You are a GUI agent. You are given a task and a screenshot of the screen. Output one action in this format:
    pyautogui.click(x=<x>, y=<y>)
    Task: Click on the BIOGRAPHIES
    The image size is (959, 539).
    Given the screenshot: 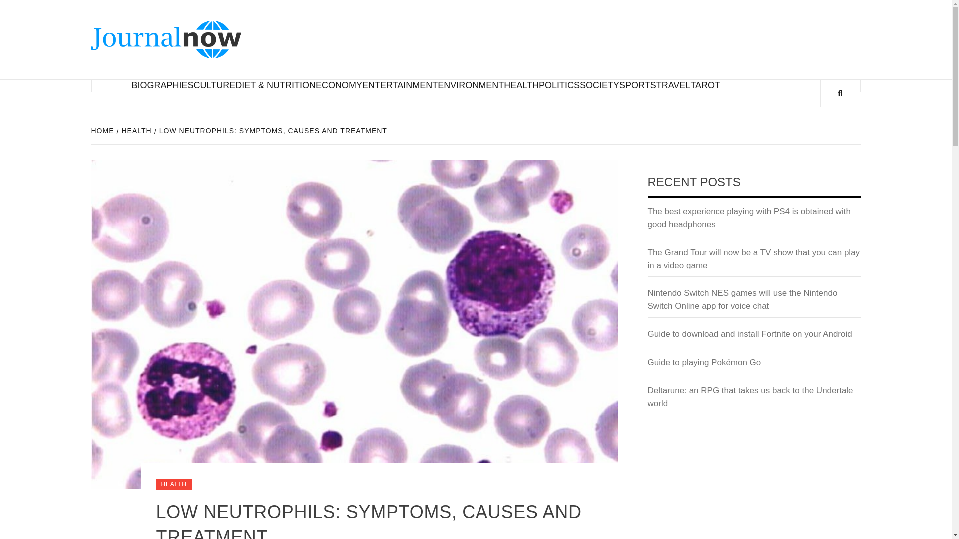 What is the action you would take?
    pyautogui.click(x=163, y=85)
    